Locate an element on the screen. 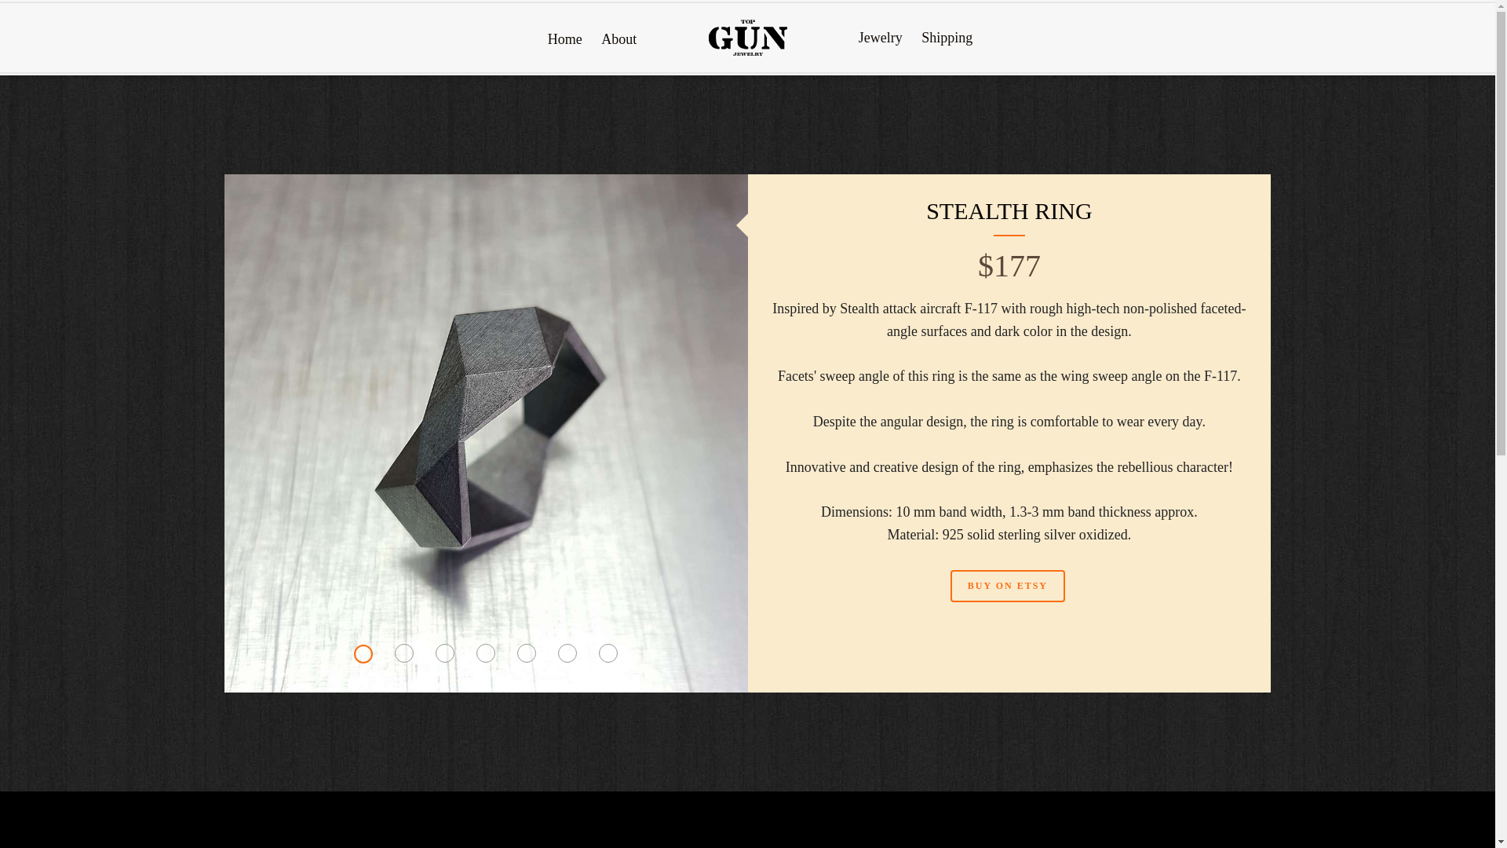  7 is located at coordinates (608, 652).